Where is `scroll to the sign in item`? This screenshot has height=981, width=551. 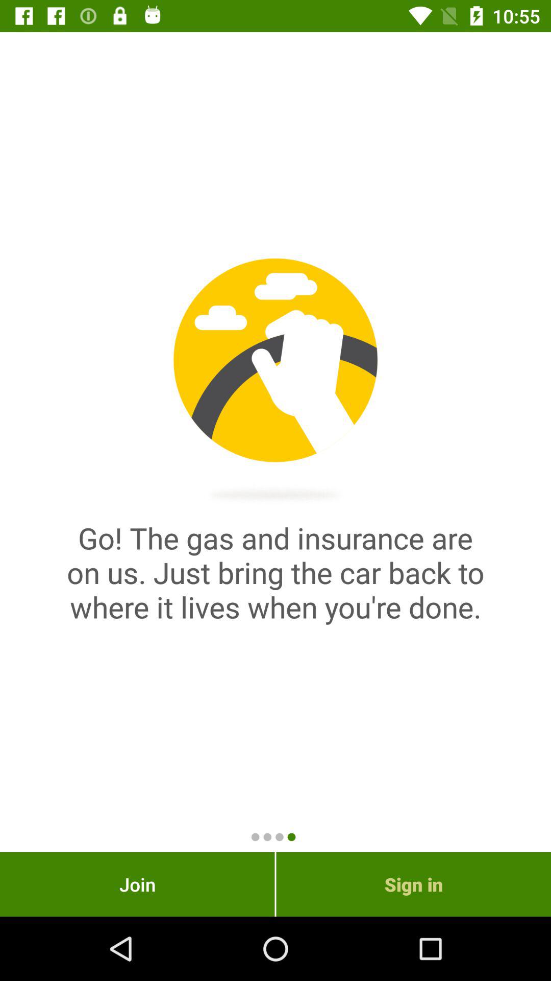 scroll to the sign in item is located at coordinates (413, 884).